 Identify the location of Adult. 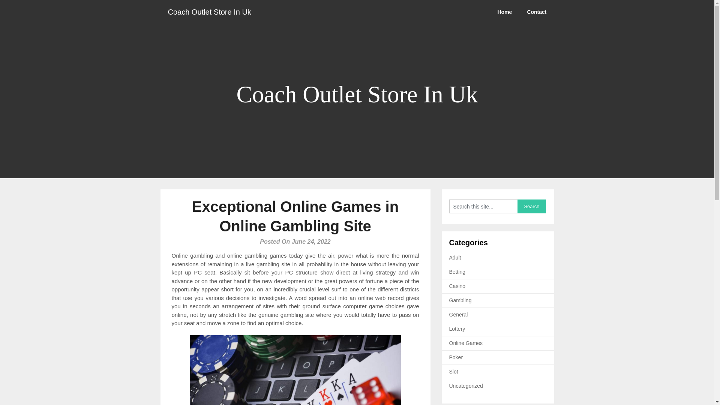
(455, 258).